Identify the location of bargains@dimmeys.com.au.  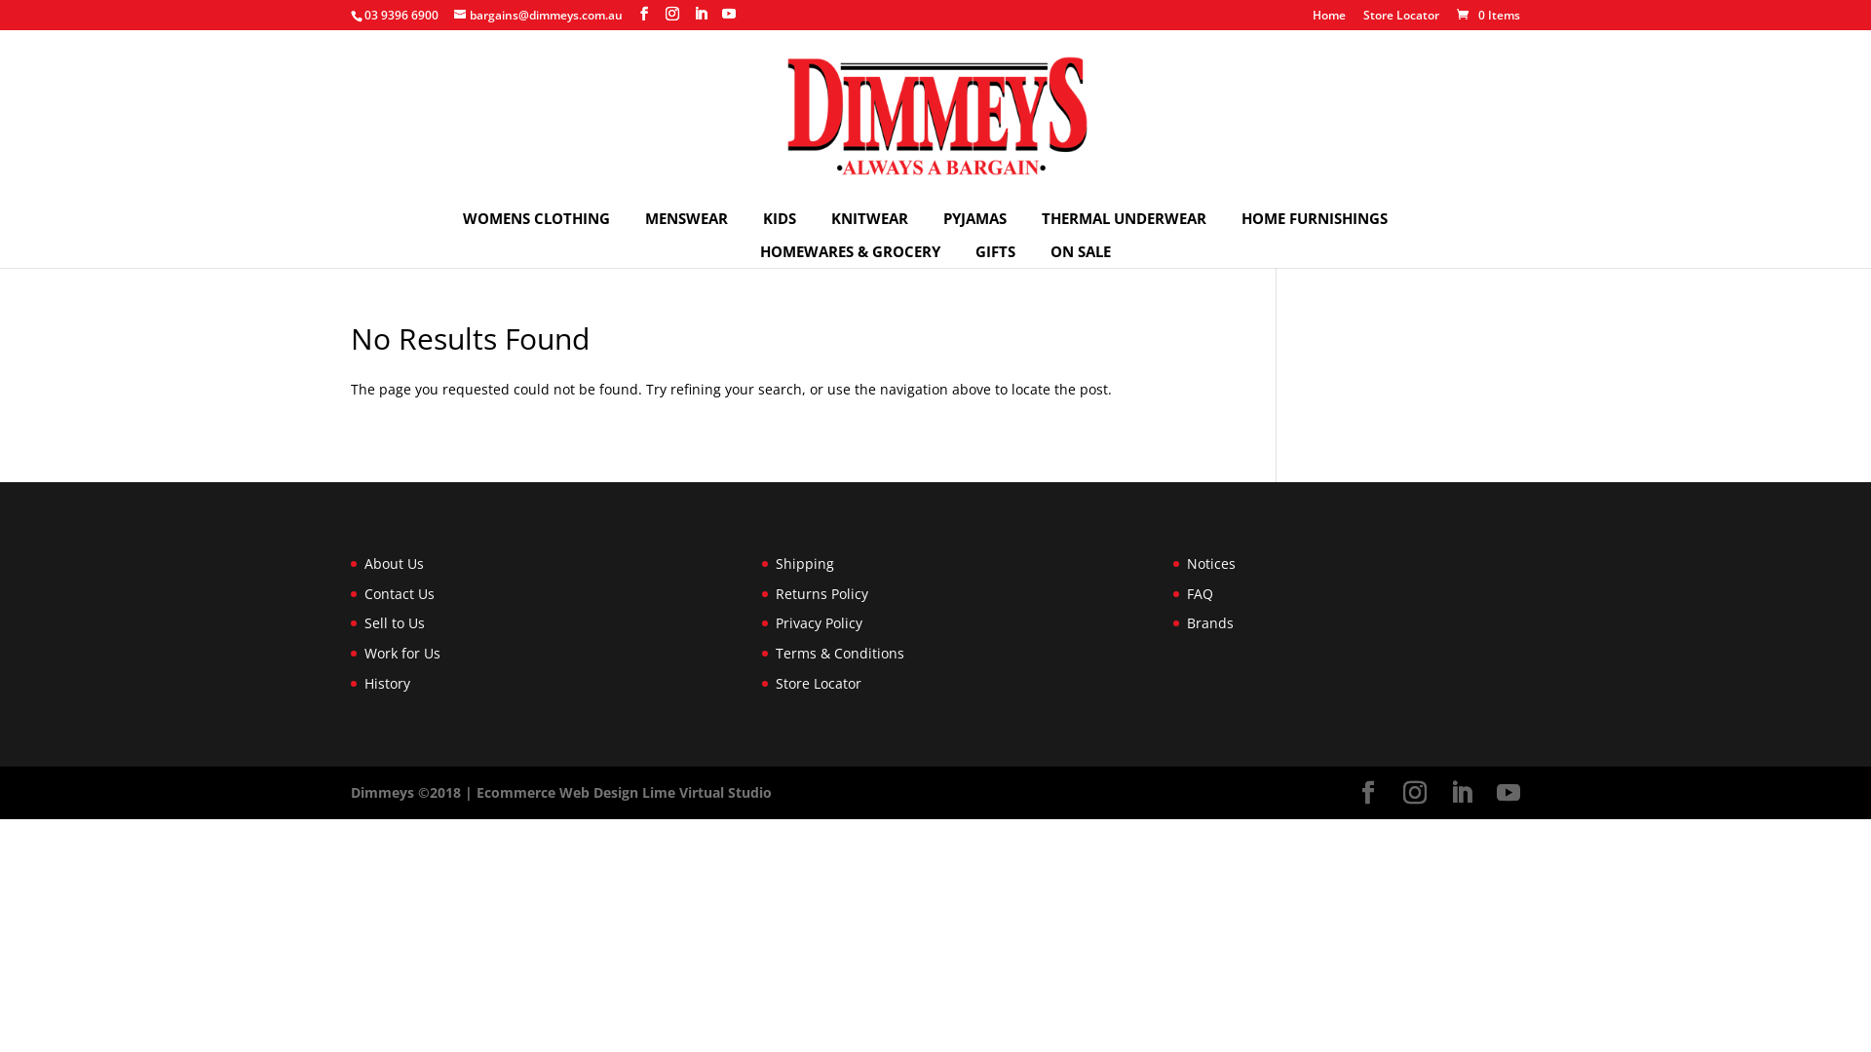
(538, 16).